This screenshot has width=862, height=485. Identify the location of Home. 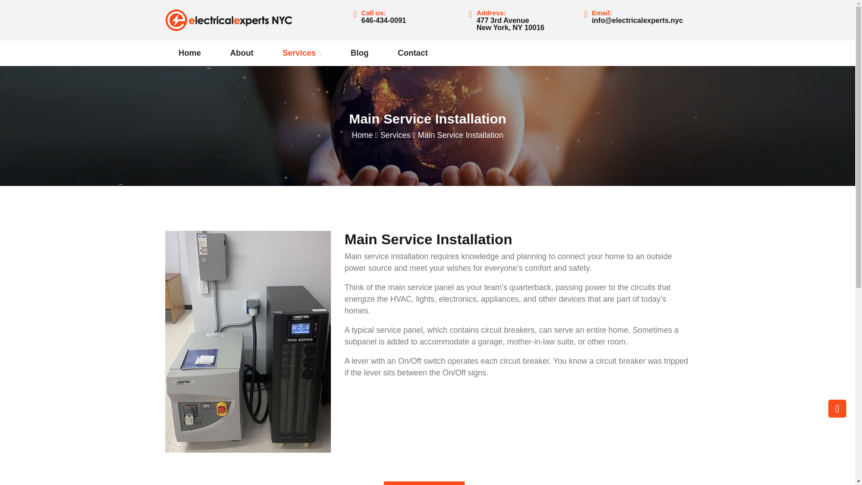
(412, 53).